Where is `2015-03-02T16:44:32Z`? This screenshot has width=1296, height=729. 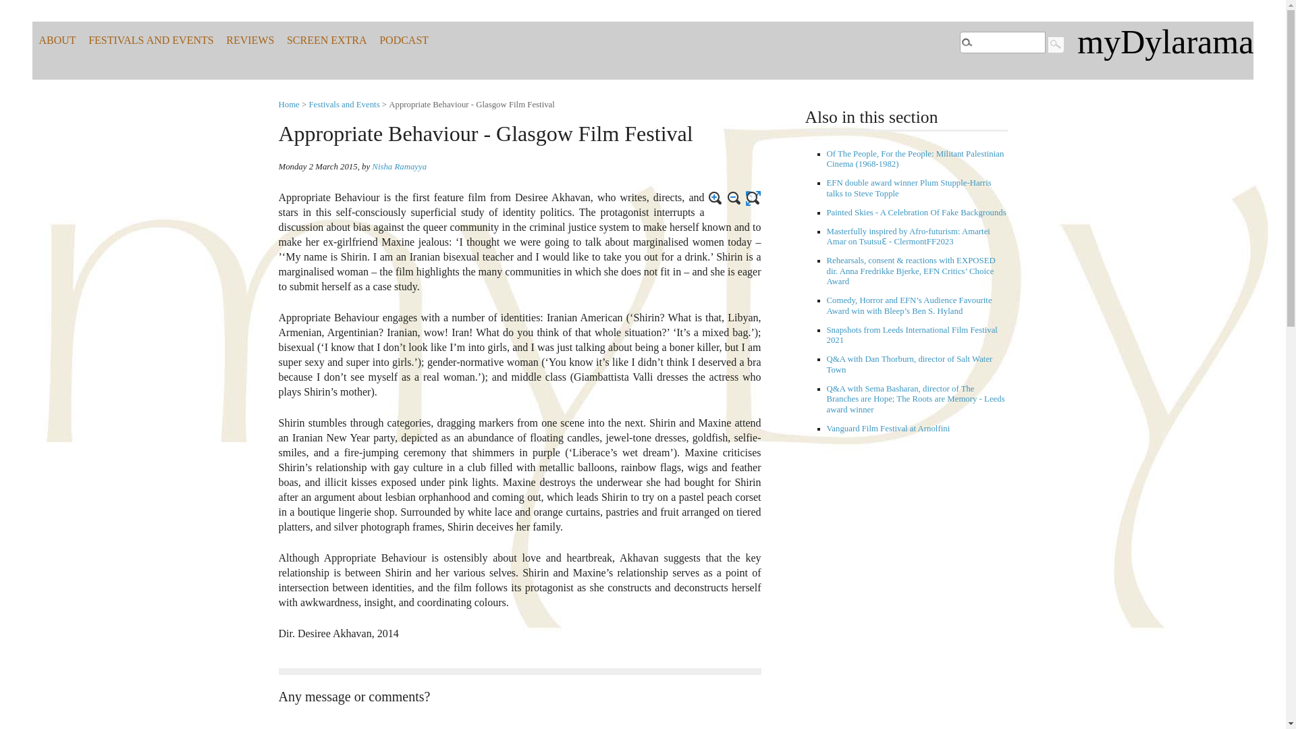 2015-03-02T16:44:32Z is located at coordinates (317, 166).